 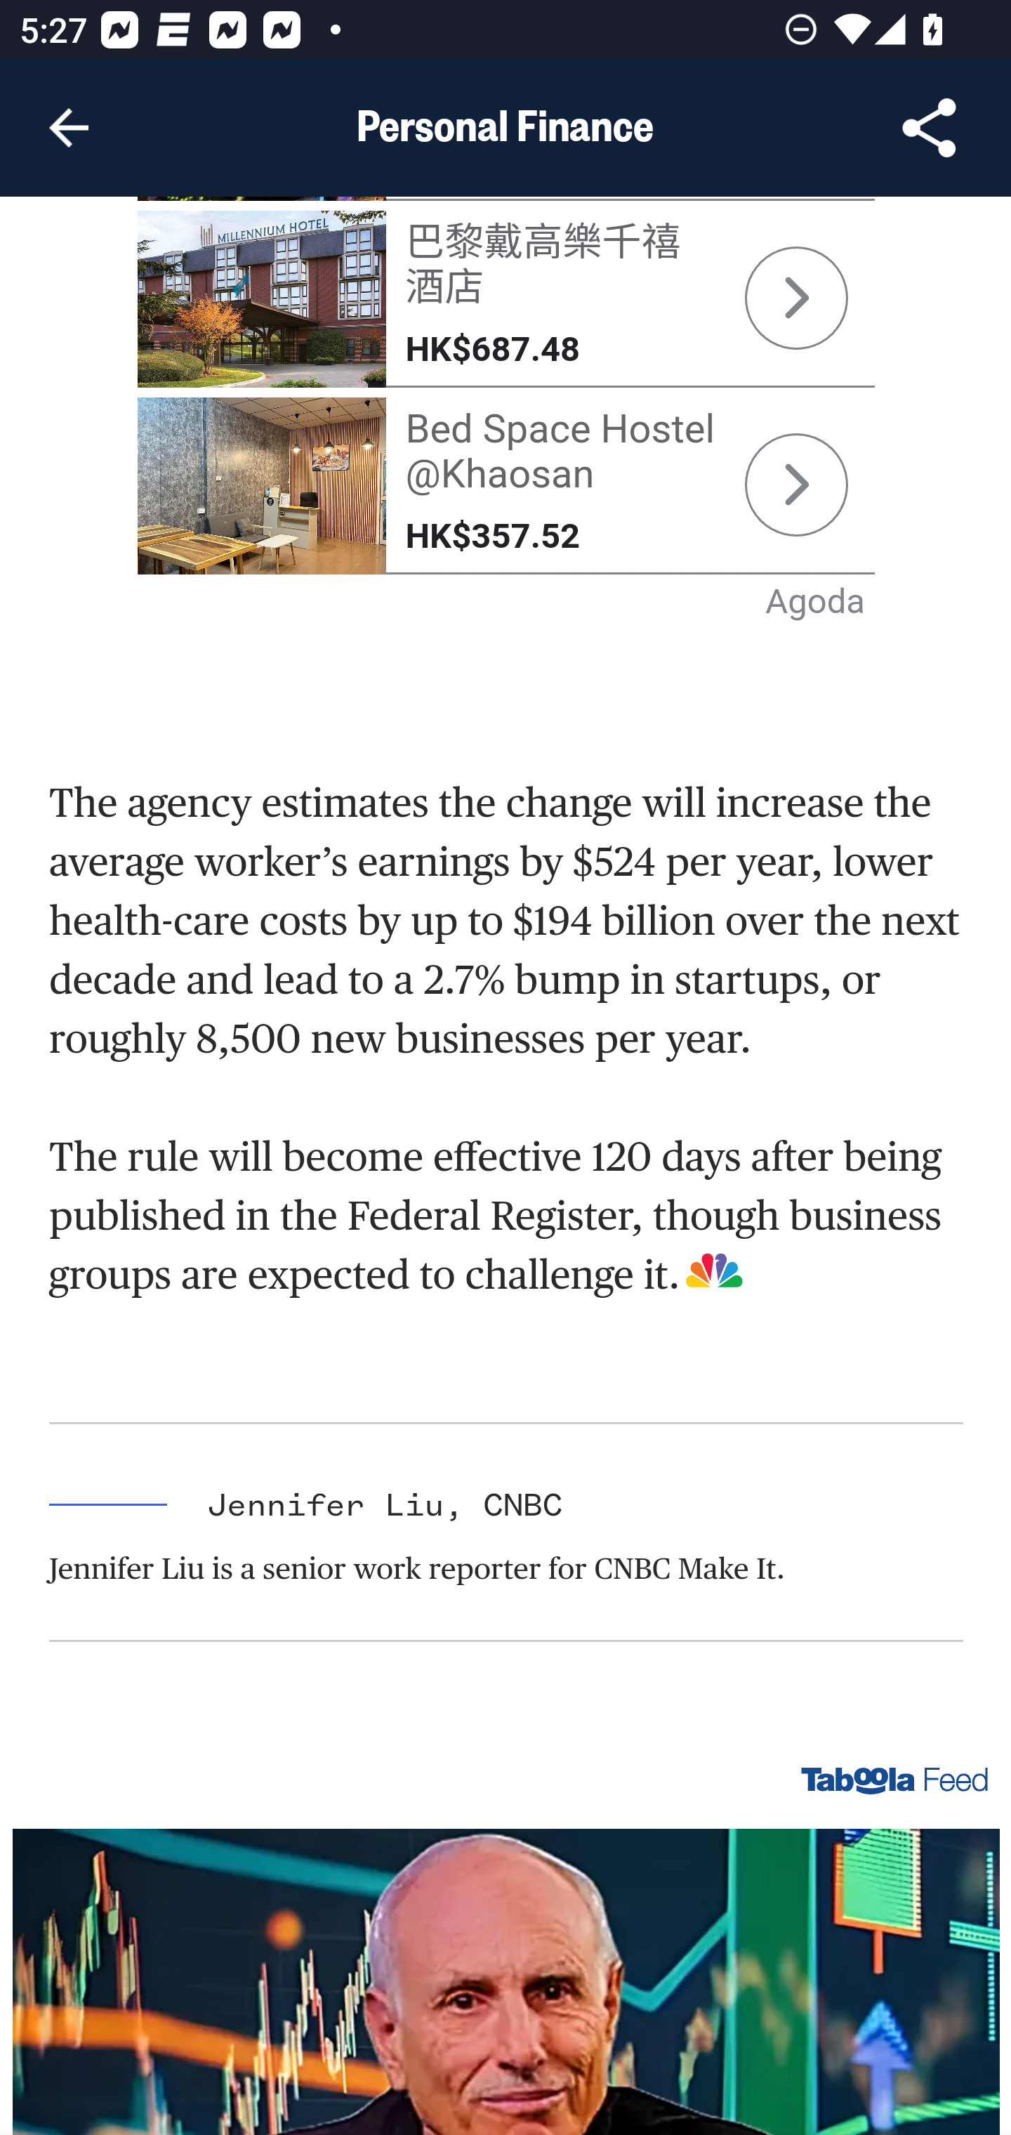 I want to click on Agoda, so click(x=816, y=600).